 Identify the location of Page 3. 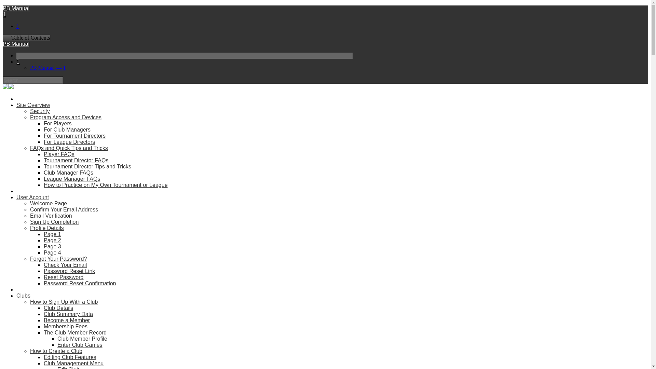
(52, 246).